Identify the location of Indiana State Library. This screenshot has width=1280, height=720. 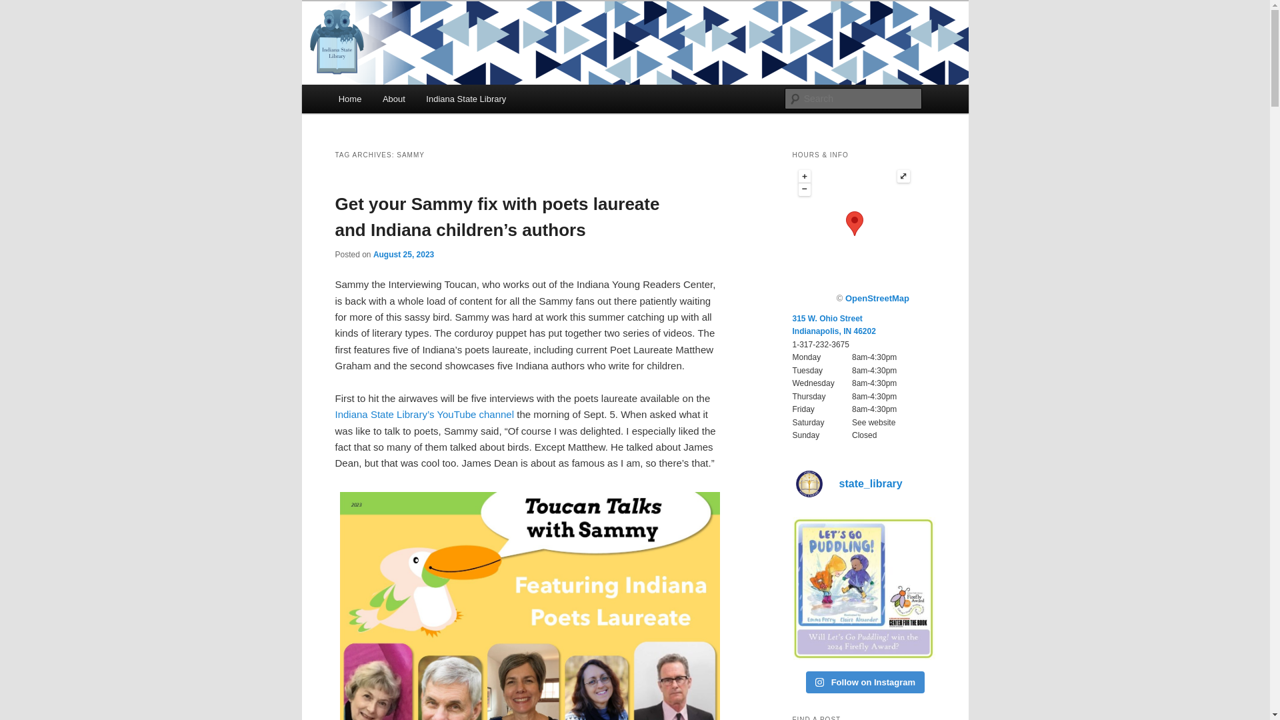
(467, 99).